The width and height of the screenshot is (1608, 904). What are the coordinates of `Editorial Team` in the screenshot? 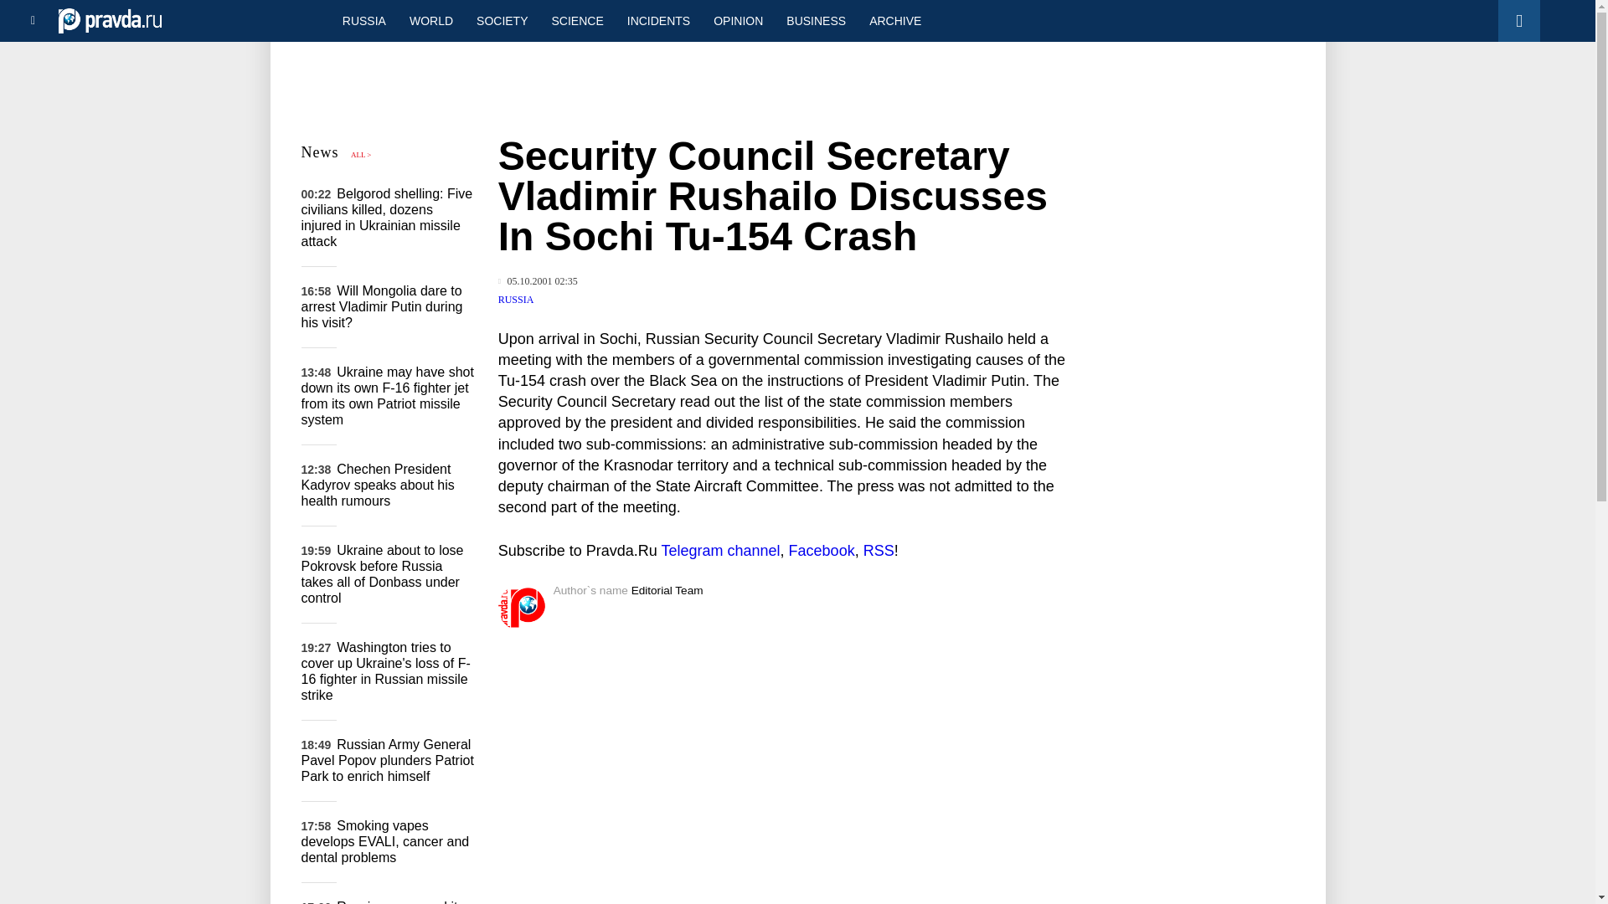 It's located at (667, 589).